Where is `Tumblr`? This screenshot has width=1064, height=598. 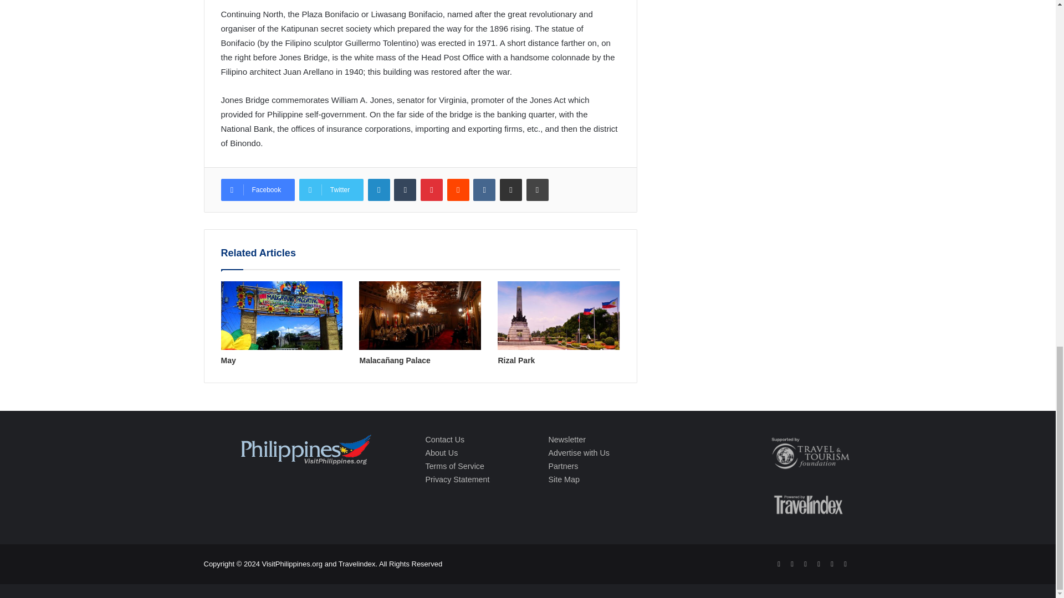 Tumblr is located at coordinates (405, 189).